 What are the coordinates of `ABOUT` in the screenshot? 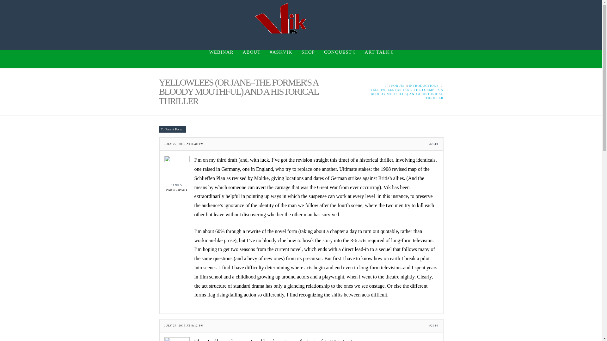 It's located at (252, 59).